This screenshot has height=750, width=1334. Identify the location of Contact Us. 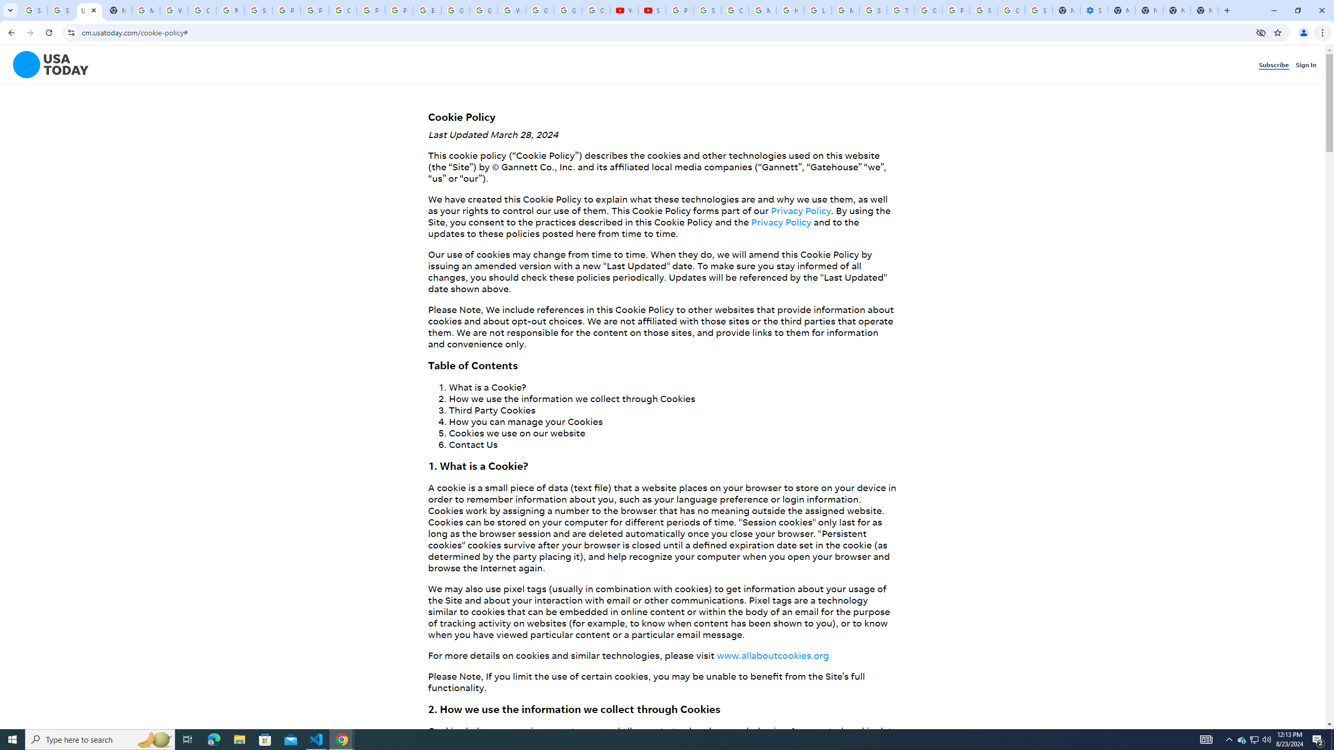
(473, 444).